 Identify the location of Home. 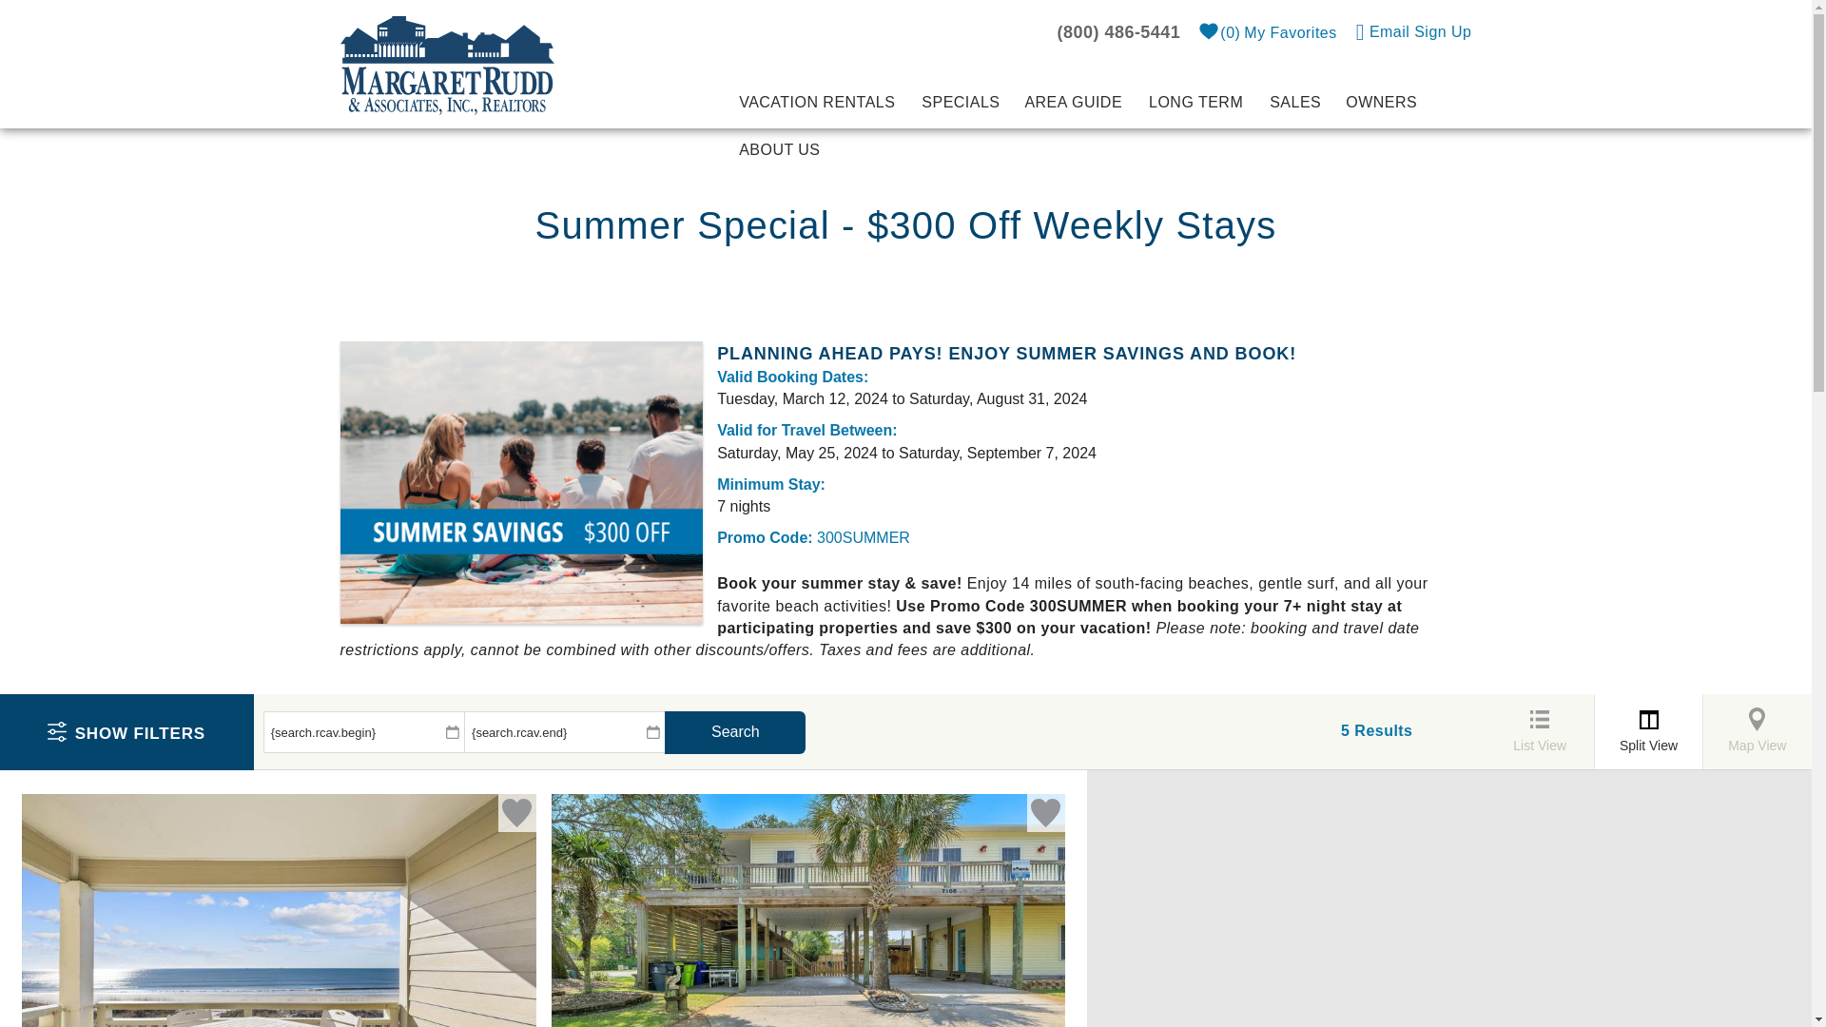
(447, 64).